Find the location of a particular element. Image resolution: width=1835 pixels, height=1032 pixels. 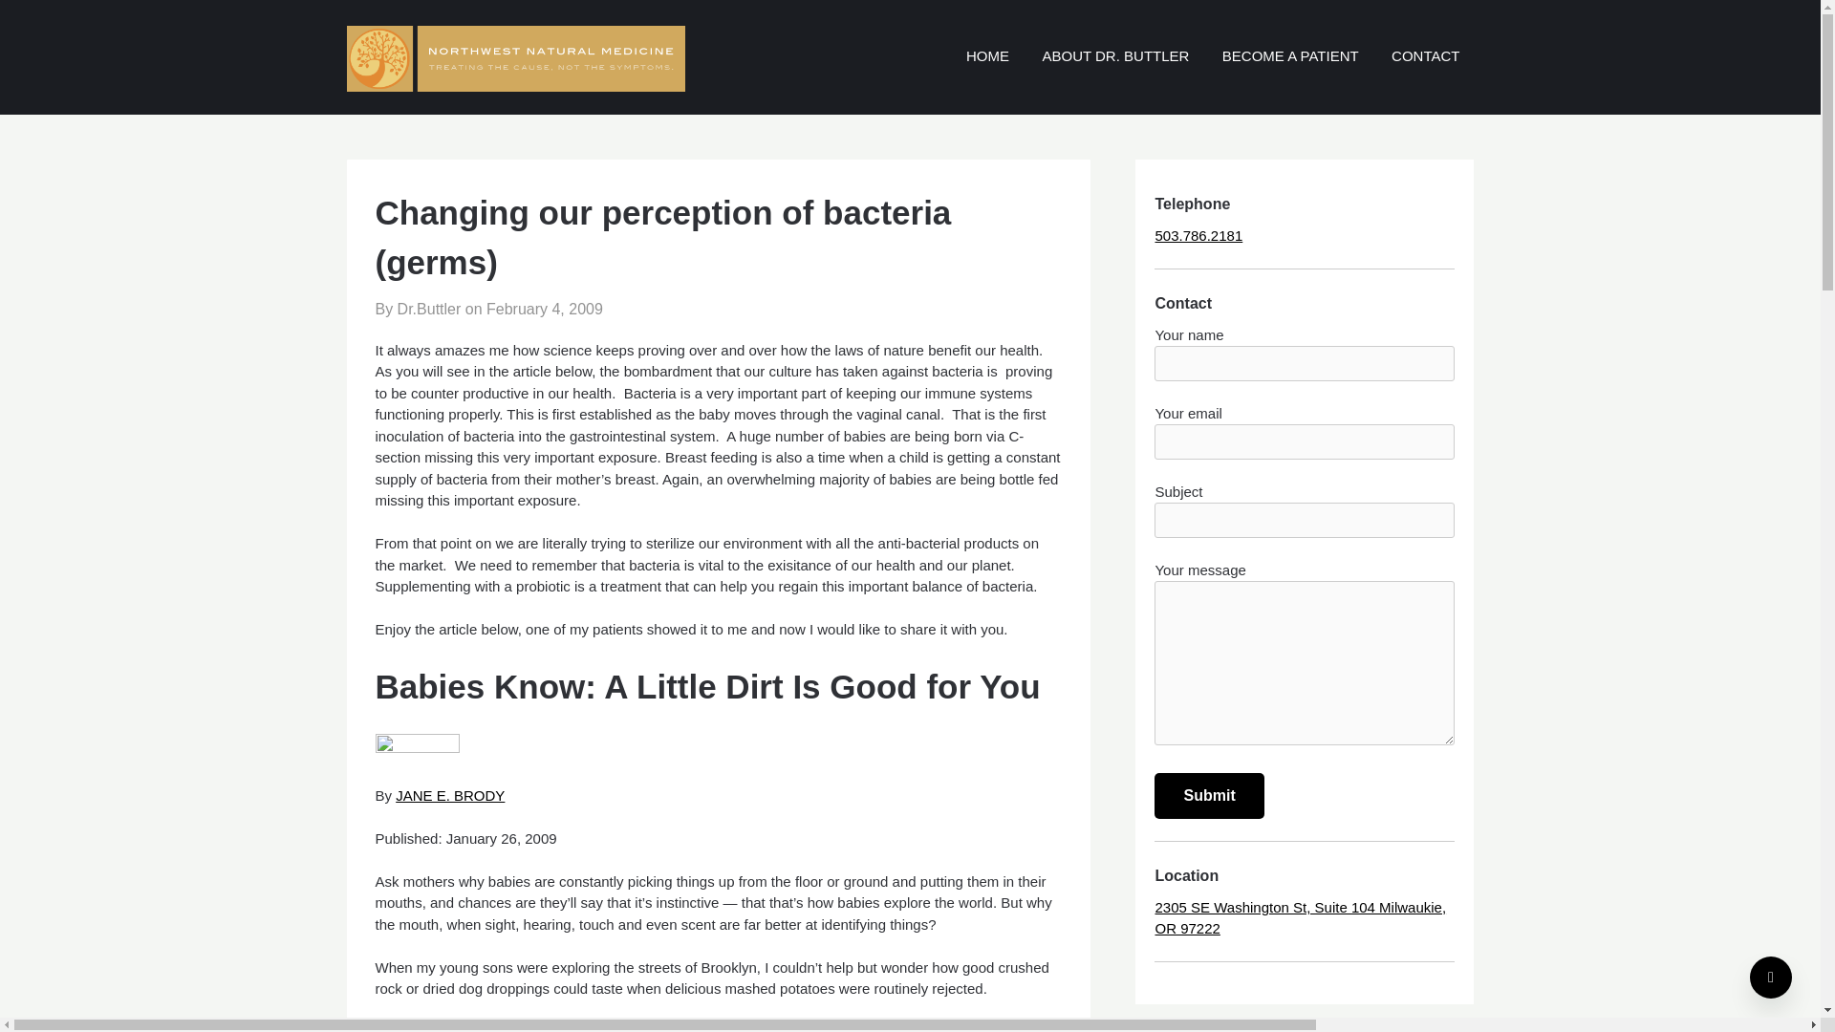

JANE E. BRODY is located at coordinates (450, 795).